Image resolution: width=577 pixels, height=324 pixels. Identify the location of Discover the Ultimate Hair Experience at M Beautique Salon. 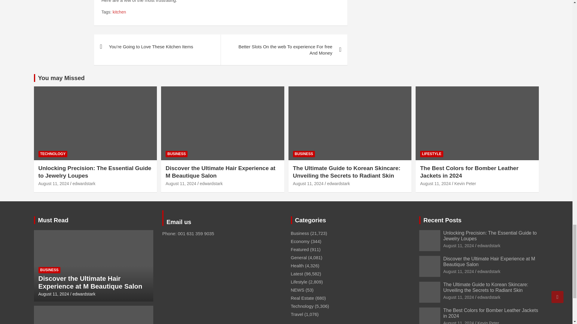
(181, 183).